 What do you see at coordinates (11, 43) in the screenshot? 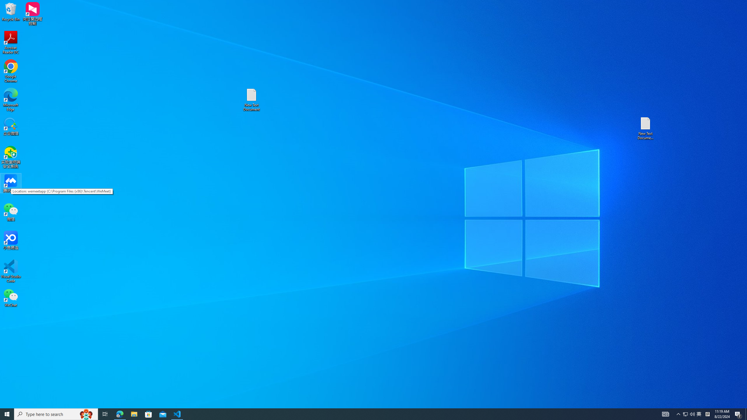
I see `AutomationID: 4105` at bounding box center [11, 43].